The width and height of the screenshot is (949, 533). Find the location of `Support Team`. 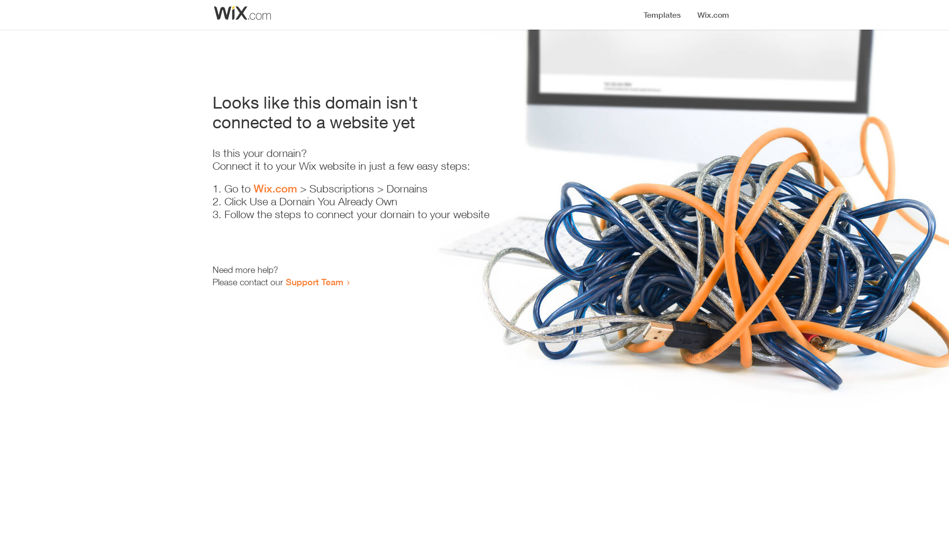

Support Team is located at coordinates (314, 282).